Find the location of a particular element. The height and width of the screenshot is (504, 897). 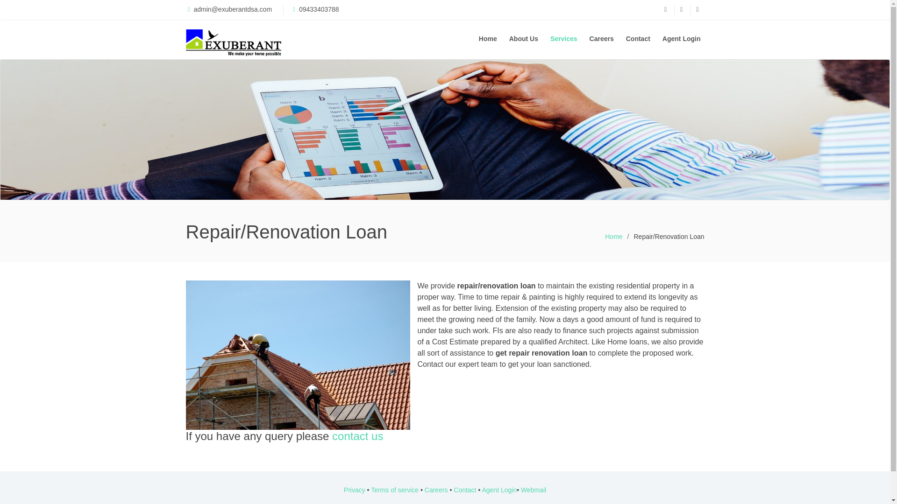

Webmail is located at coordinates (534, 490).